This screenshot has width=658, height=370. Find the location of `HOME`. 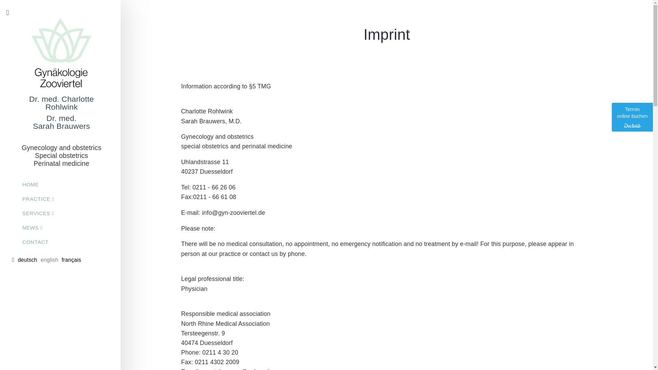

HOME is located at coordinates (51, 184).